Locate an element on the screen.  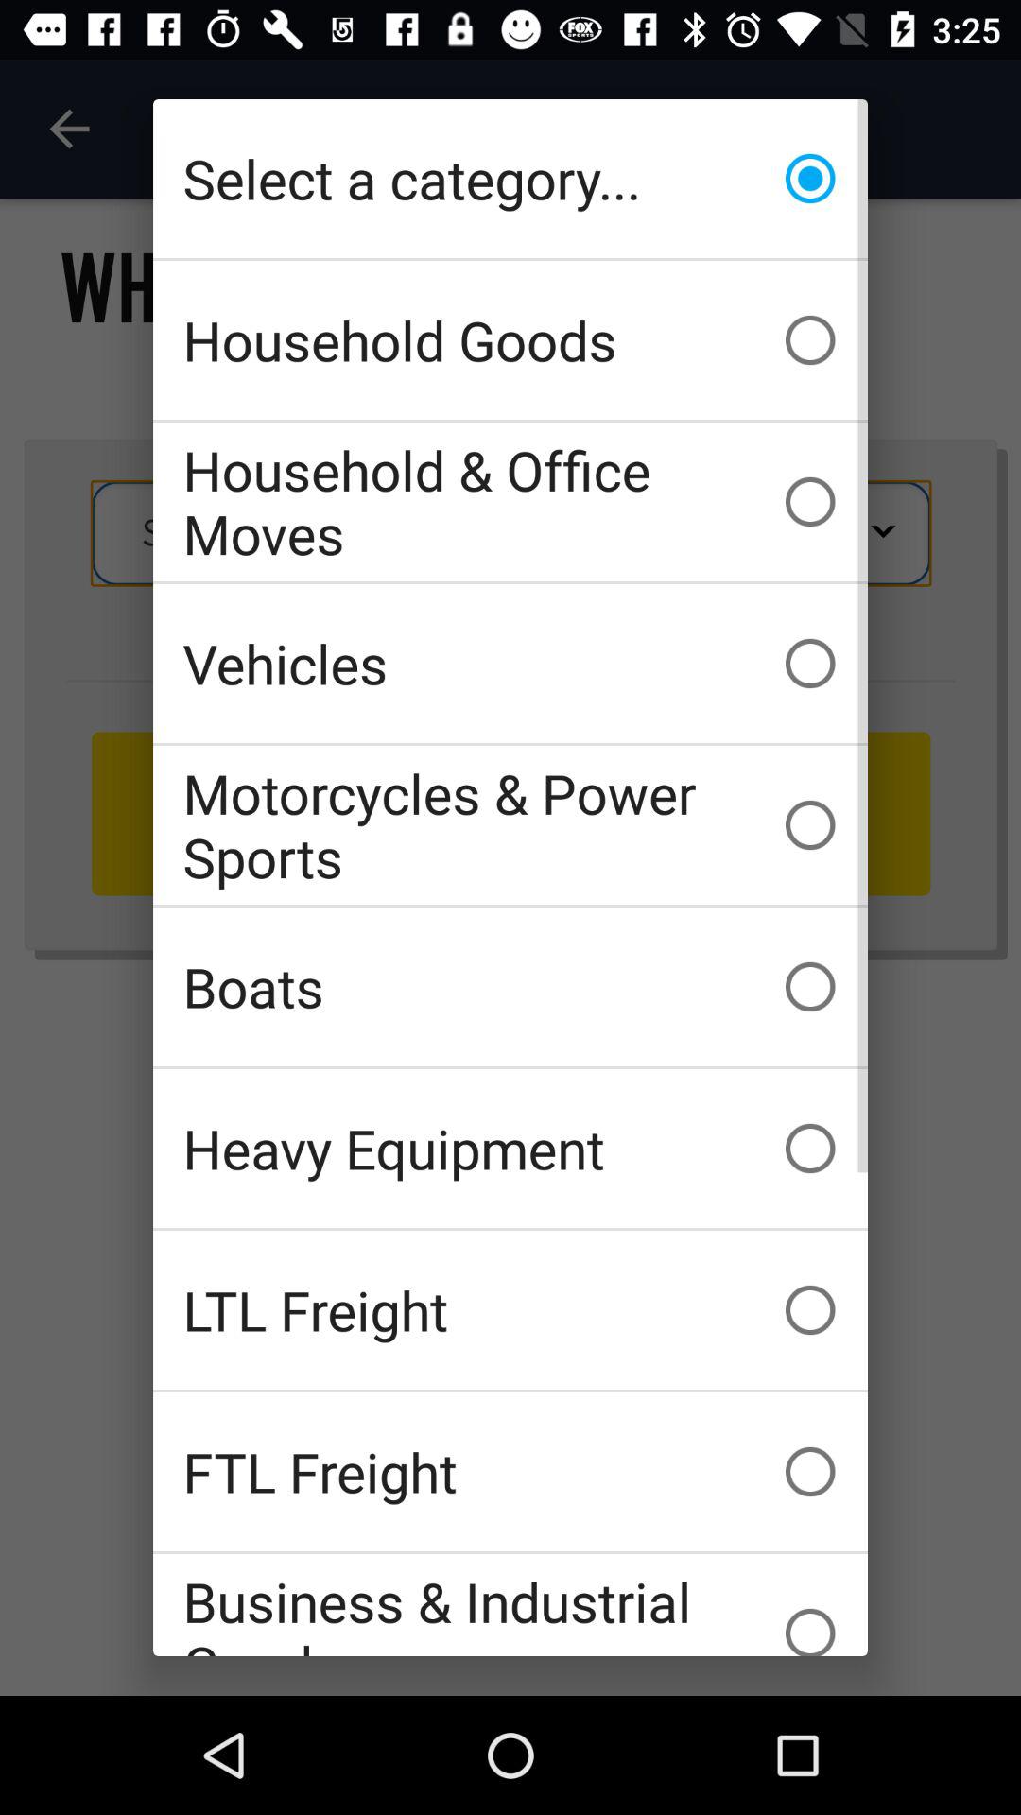
click household & office moves is located at coordinates (510, 501).